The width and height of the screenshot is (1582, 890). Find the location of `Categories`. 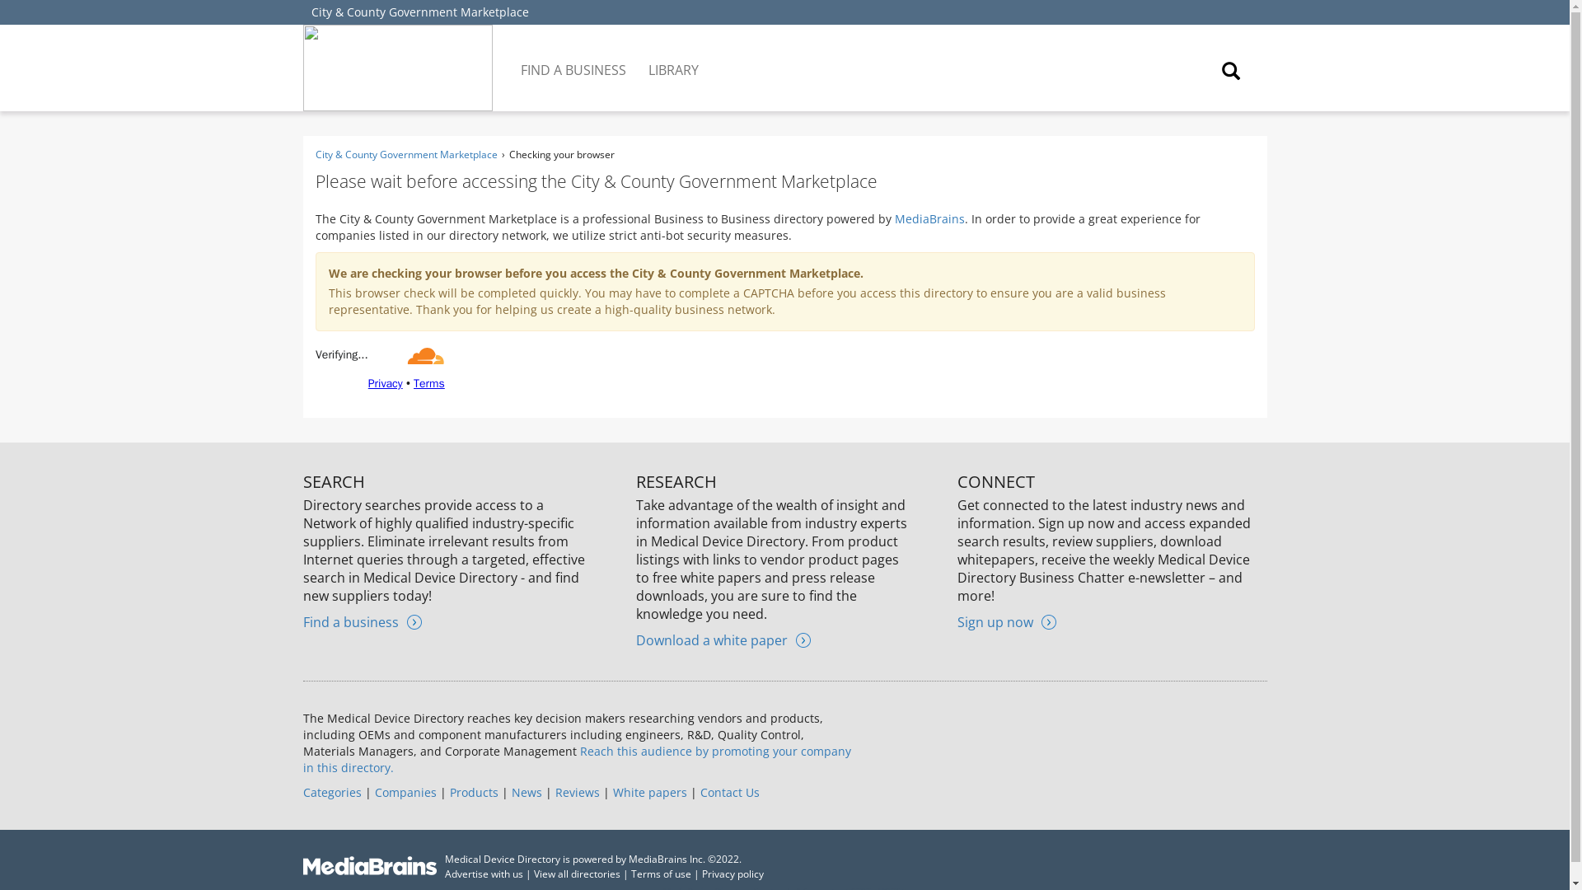

Categories is located at coordinates (333, 791).